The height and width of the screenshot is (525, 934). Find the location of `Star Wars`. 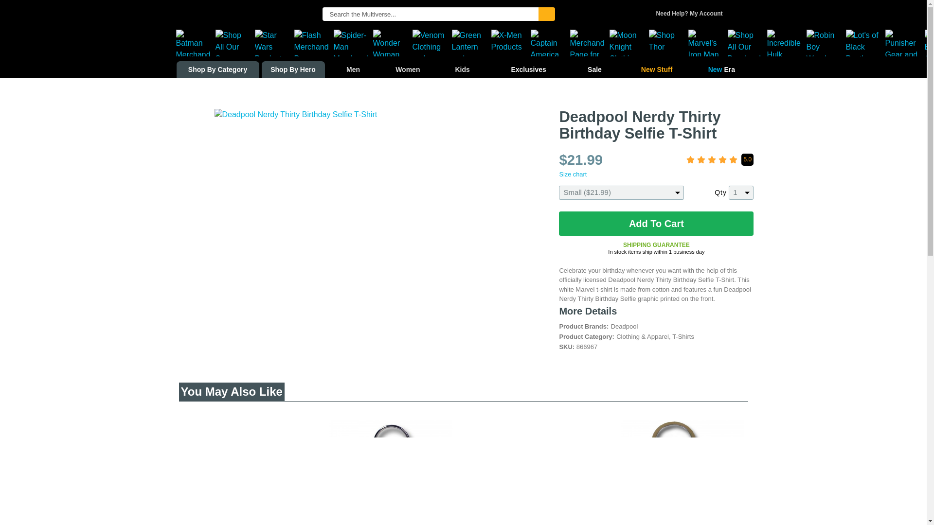

Star Wars is located at coordinates (274, 43).